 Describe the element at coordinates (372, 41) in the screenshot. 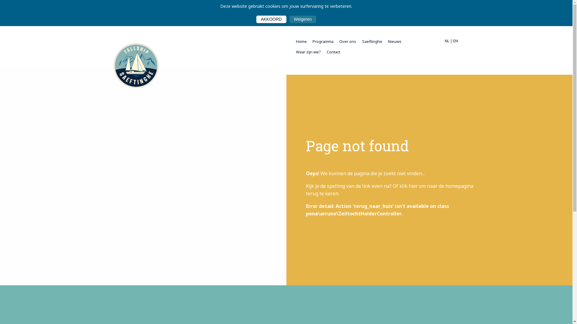

I see `Saeftinghe` at that location.